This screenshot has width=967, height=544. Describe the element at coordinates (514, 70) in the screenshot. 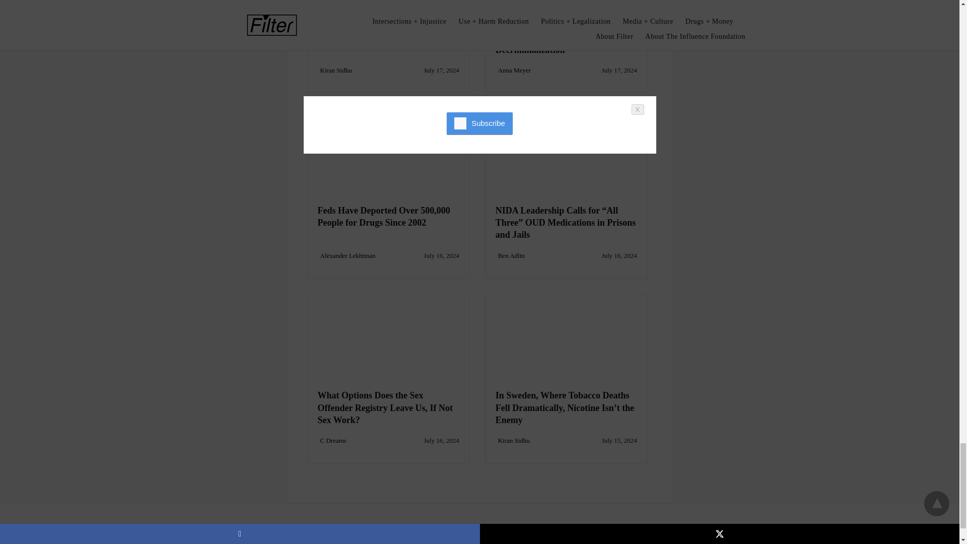

I see `Anna Meyer` at that location.